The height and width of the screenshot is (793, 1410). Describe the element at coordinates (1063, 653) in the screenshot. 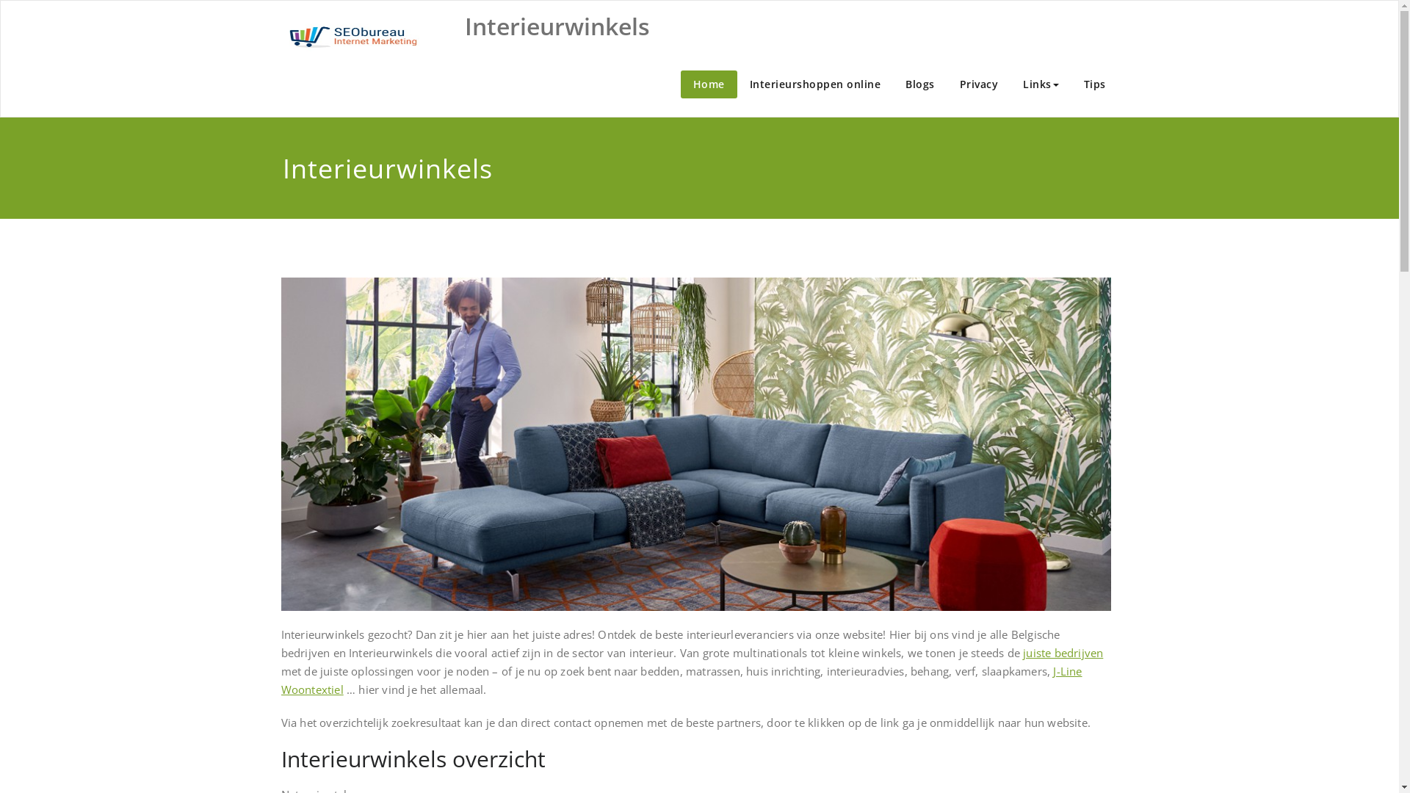

I see `juiste bedrijven` at that location.